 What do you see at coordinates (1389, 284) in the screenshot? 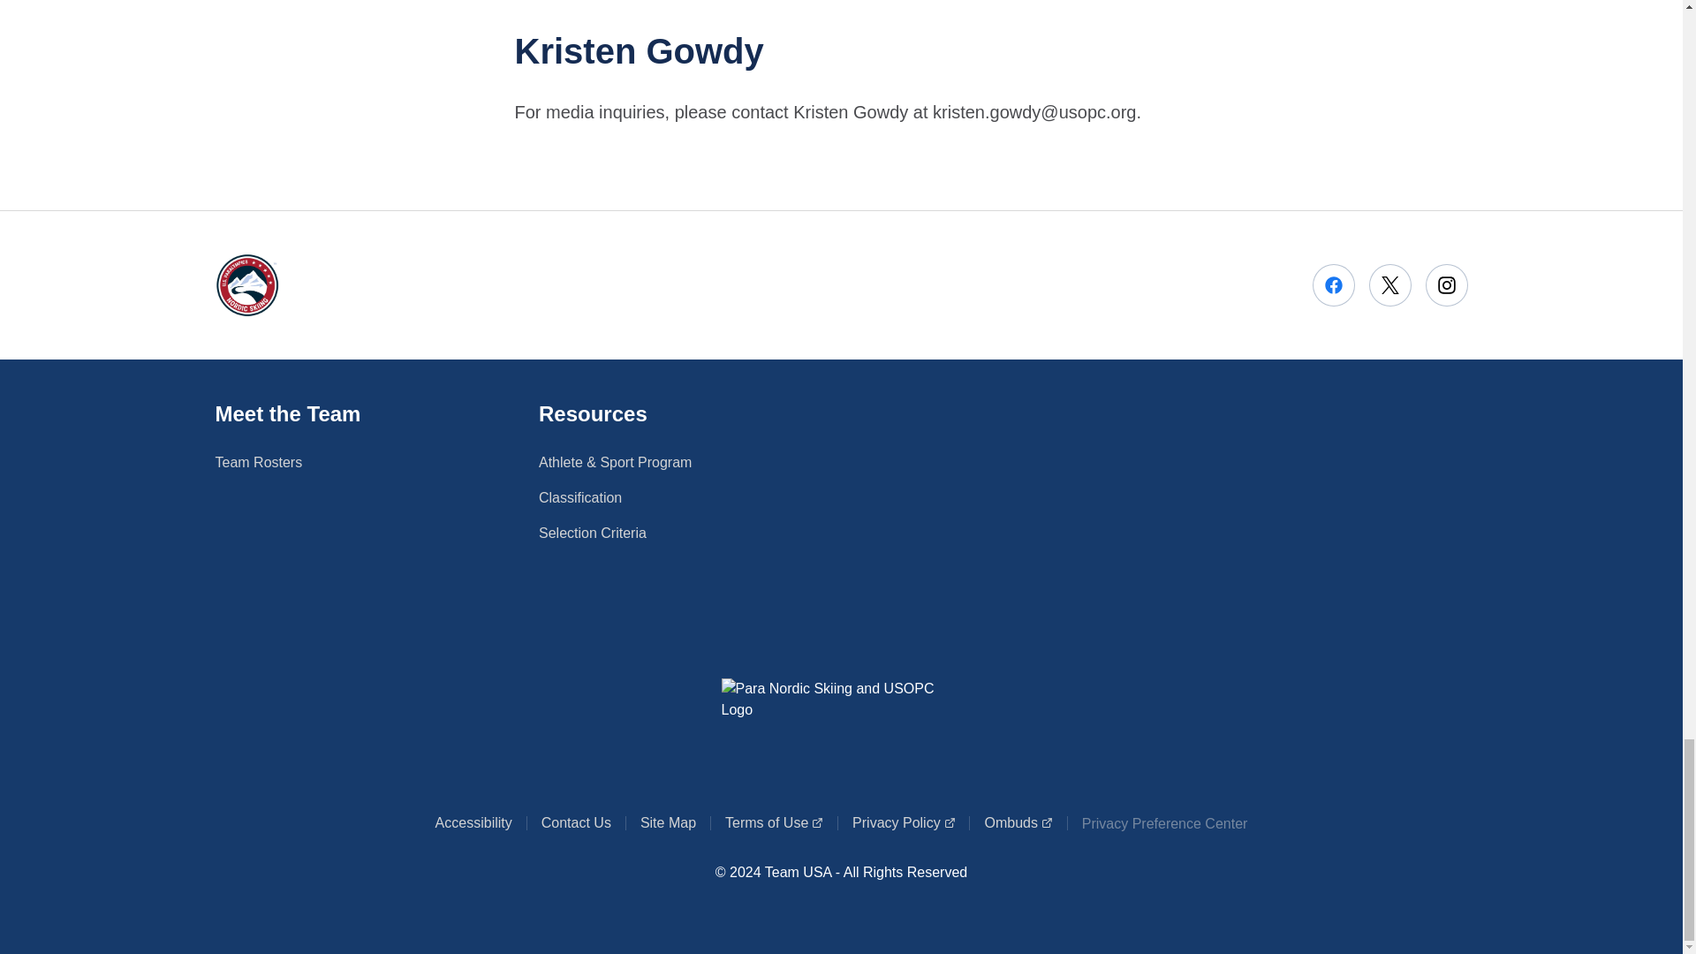
I see `Go to Twitter` at bounding box center [1389, 284].